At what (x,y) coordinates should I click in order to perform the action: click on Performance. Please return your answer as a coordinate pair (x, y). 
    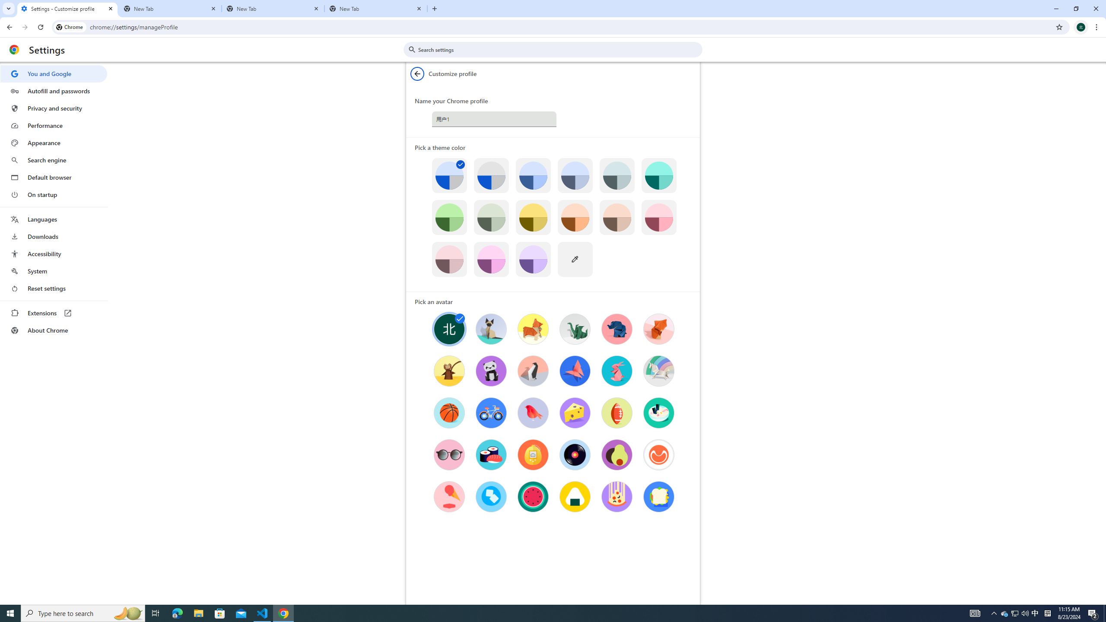
    Looking at the image, I should click on (54, 125).